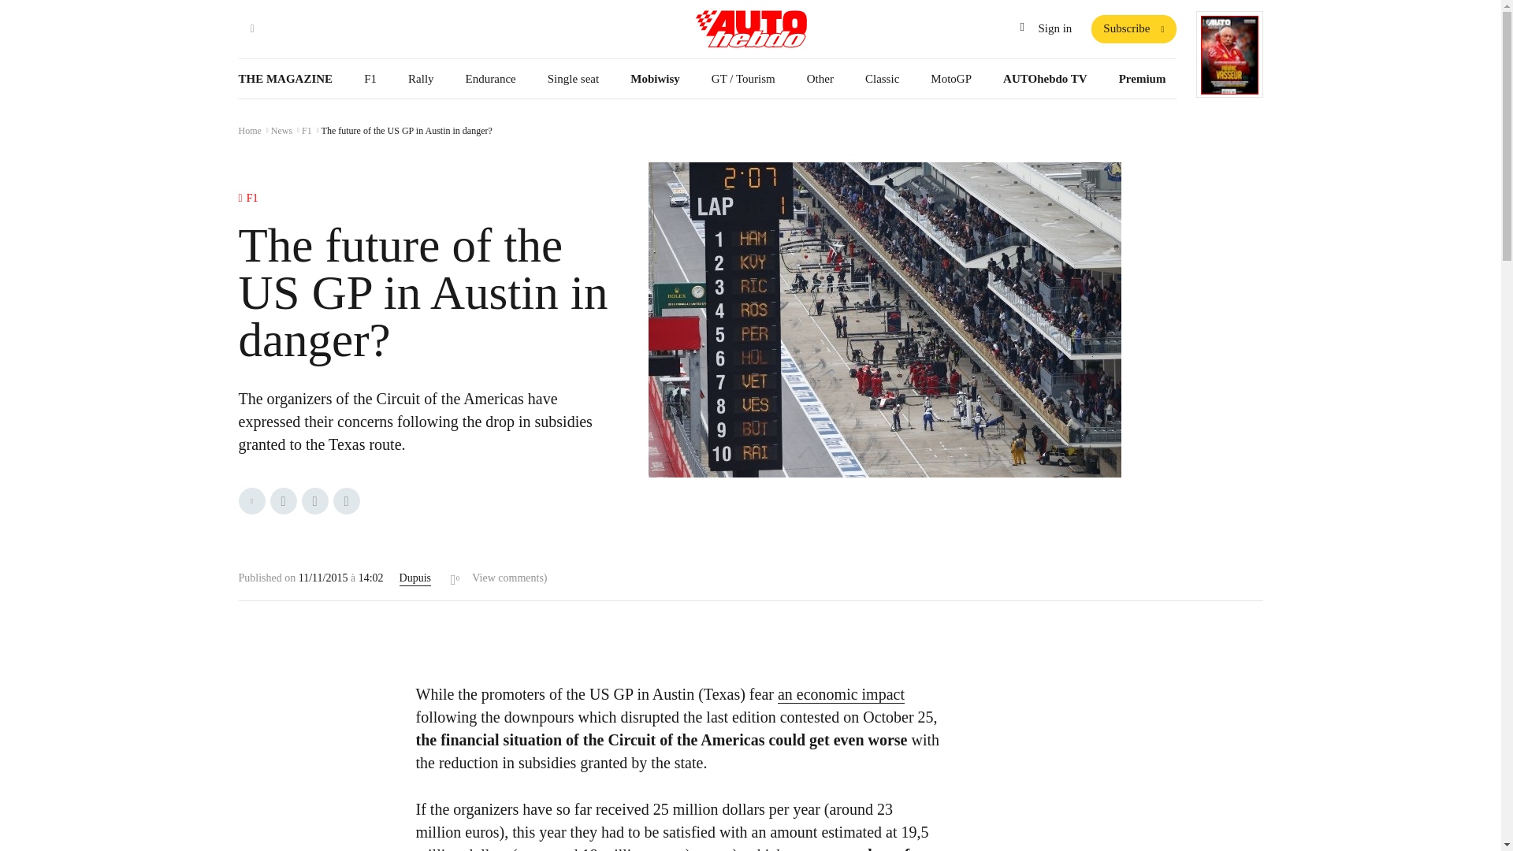 Image resolution: width=1513 pixels, height=851 pixels. What do you see at coordinates (252, 132) in the screenshot?
I see `Go to AutoHebdo.` at bounding box center [252, 132].